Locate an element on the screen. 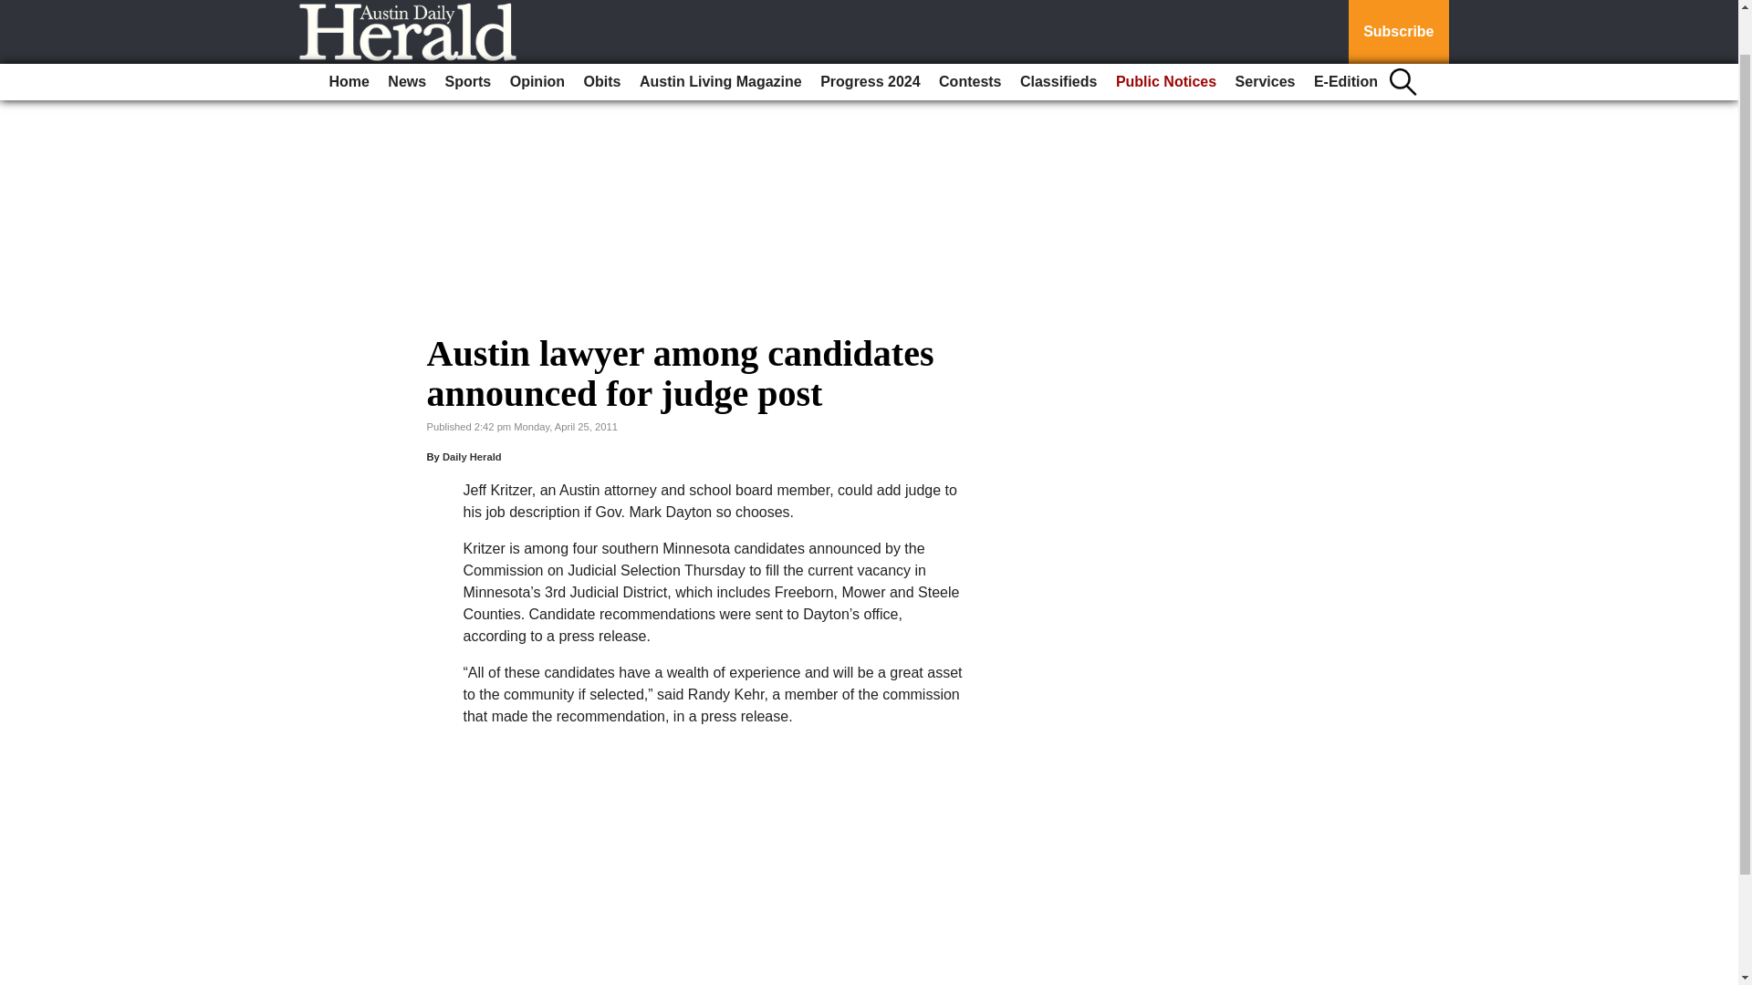  Sports is located at coordinates (469, 32).